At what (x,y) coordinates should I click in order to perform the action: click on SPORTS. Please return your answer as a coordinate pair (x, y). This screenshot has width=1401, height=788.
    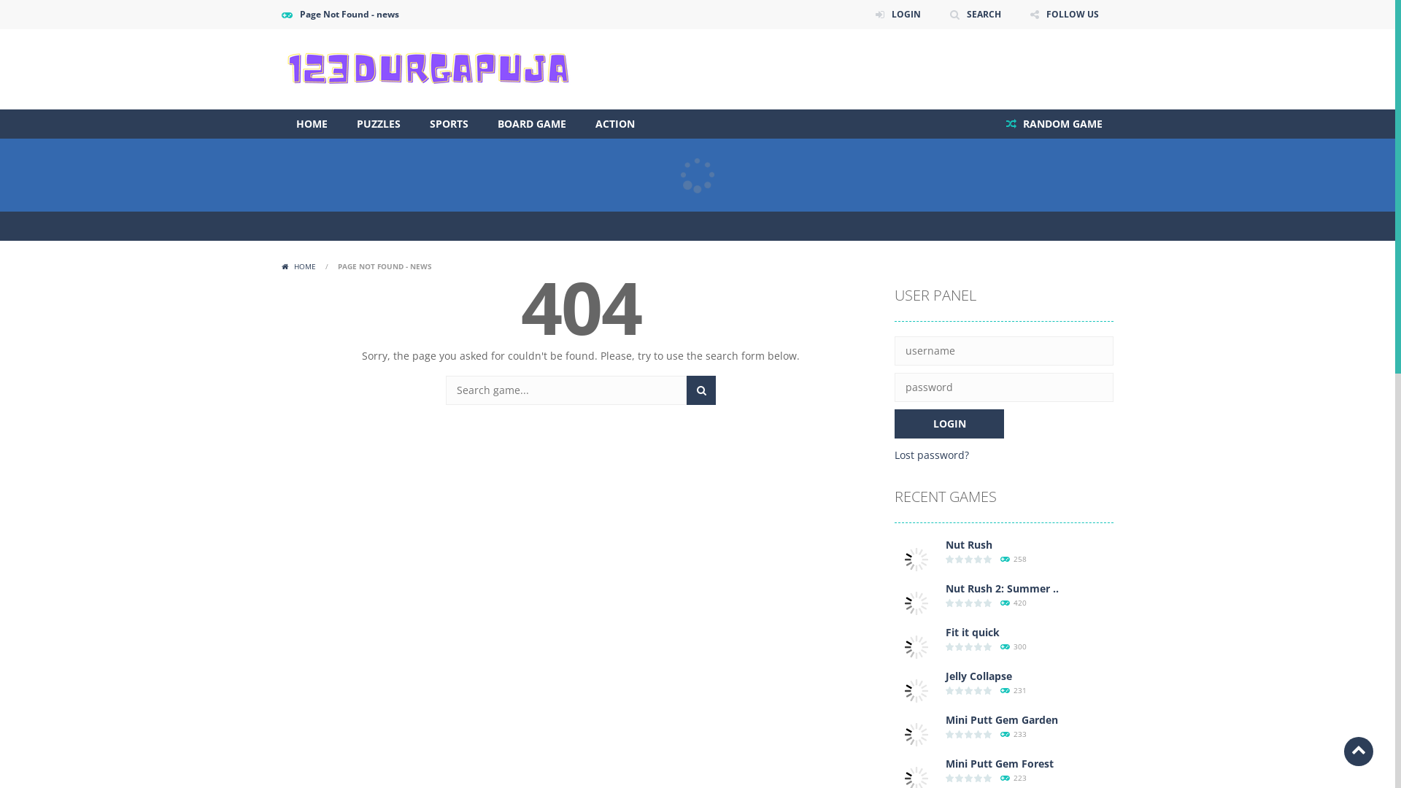
    Looking at the image, I should click on (449, 124).